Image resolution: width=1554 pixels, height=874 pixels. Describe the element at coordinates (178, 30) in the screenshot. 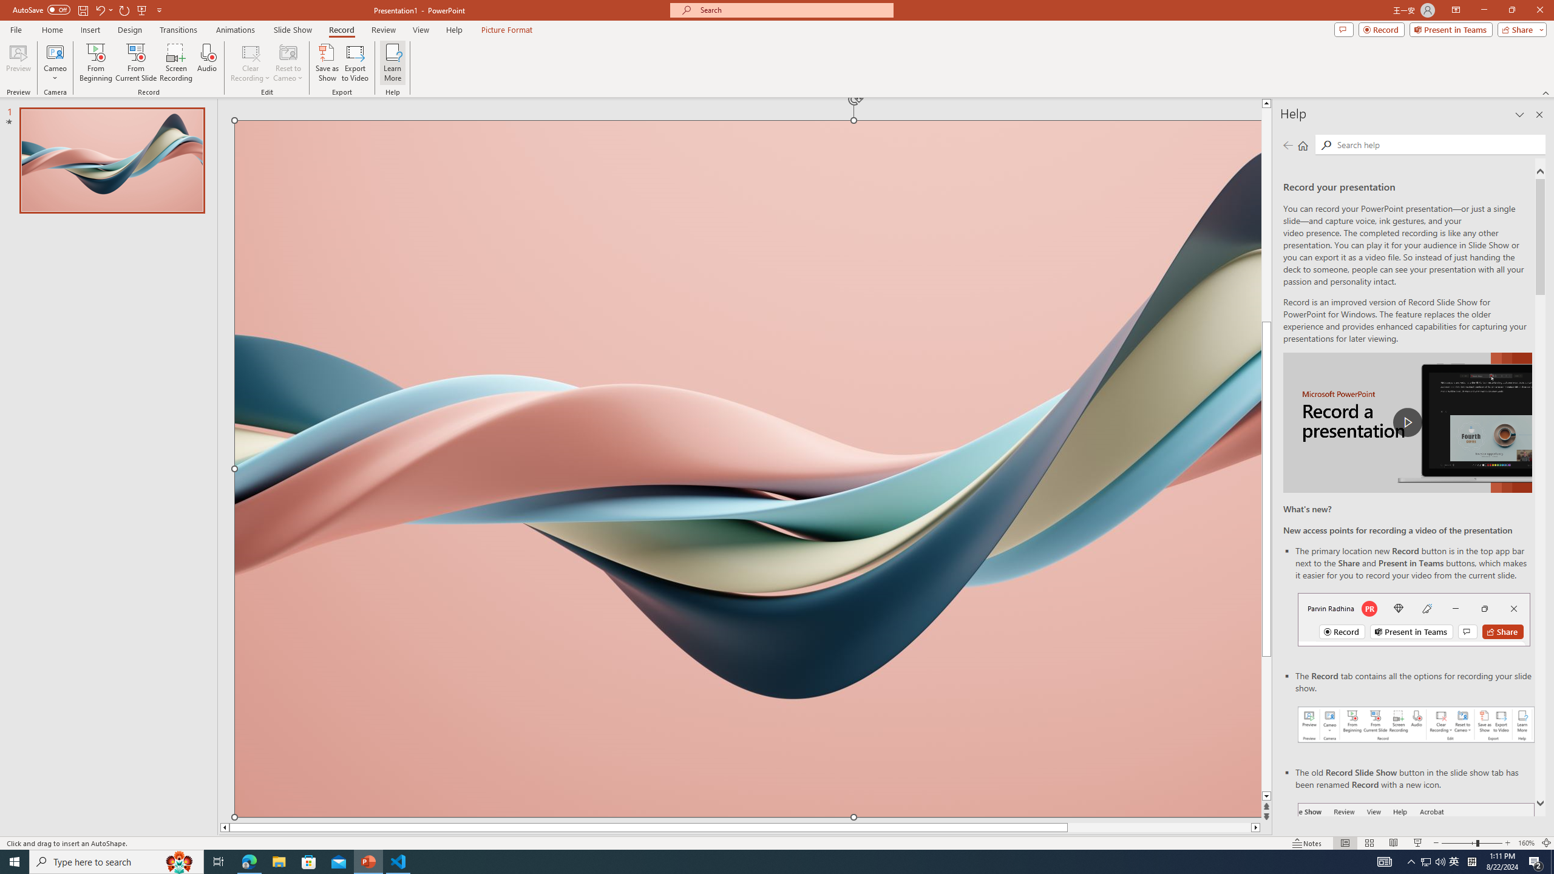

I see `Transitions` at that location.